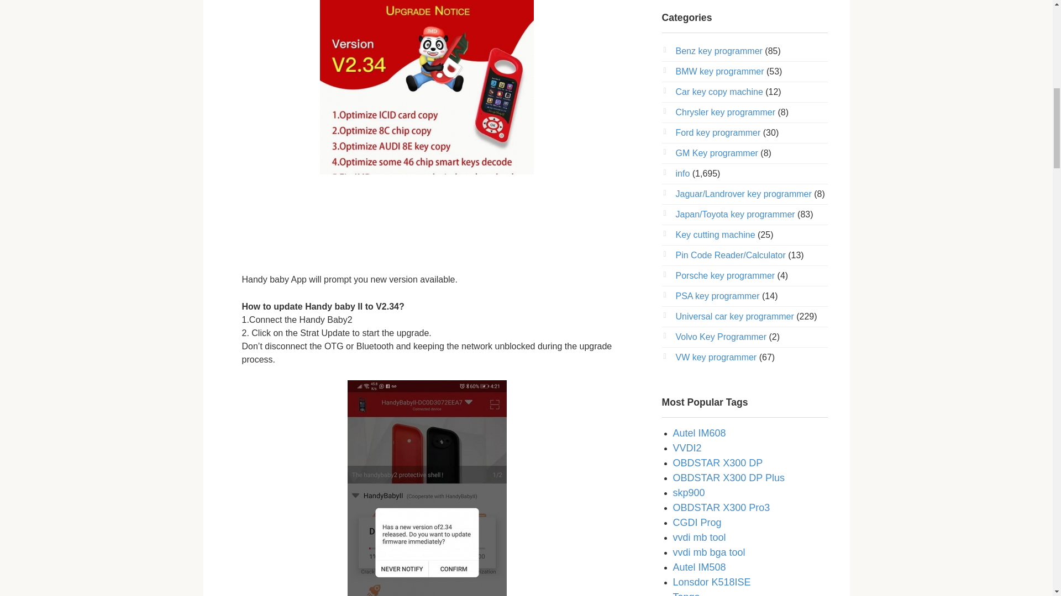  What do you see at coordinates (724, 112) in the screenshot?
I see `Chrysler key programmer` at bounding box center [724, 112].